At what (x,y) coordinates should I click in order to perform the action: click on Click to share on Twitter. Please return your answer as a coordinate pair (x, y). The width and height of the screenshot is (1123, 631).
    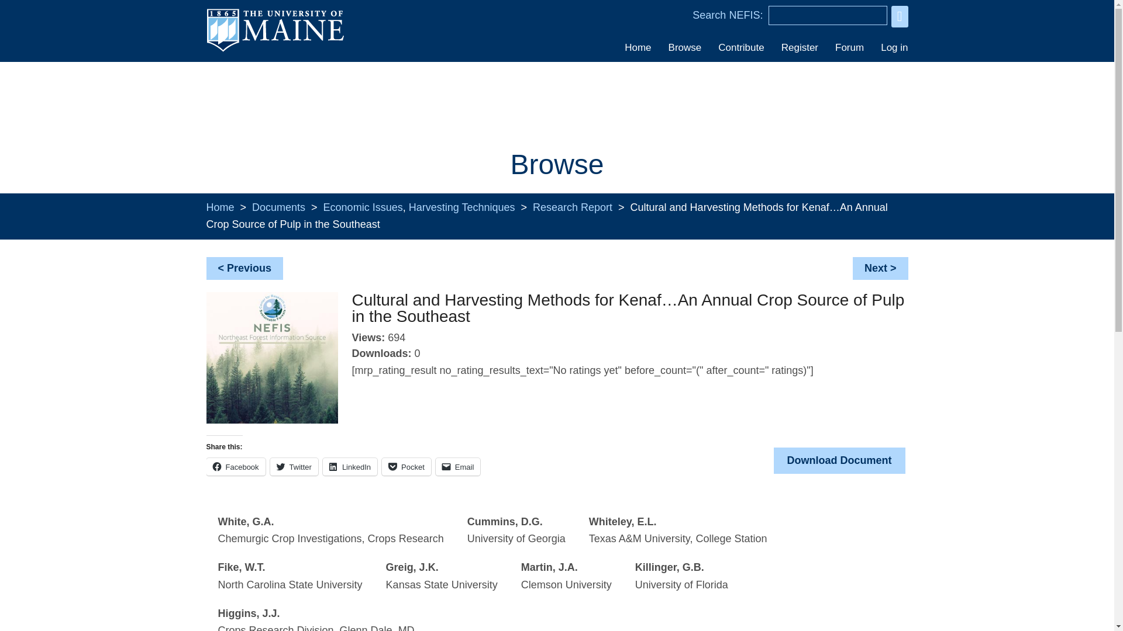
    Looking at the image, I should click on (294, 467).